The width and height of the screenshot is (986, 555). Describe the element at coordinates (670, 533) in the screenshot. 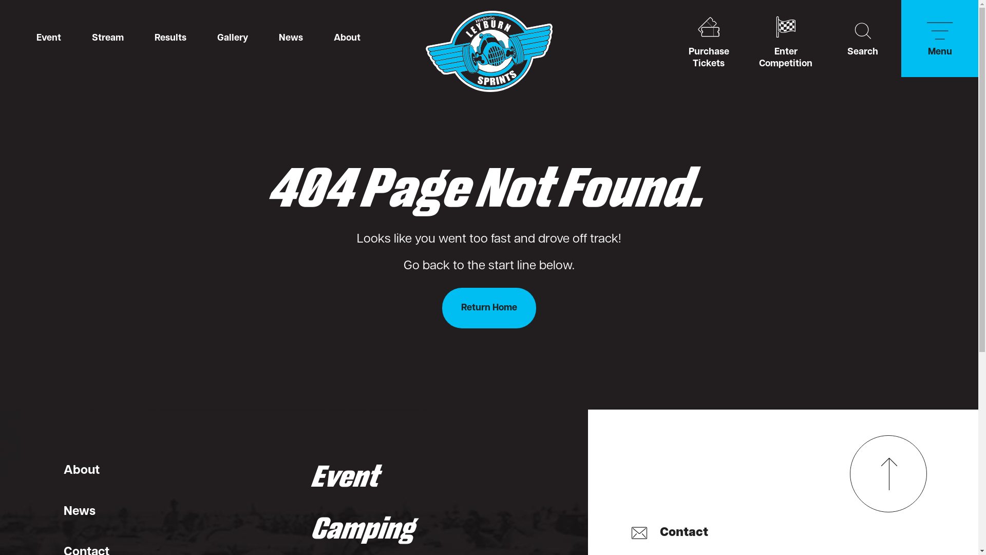

I see `Contact` at that location.